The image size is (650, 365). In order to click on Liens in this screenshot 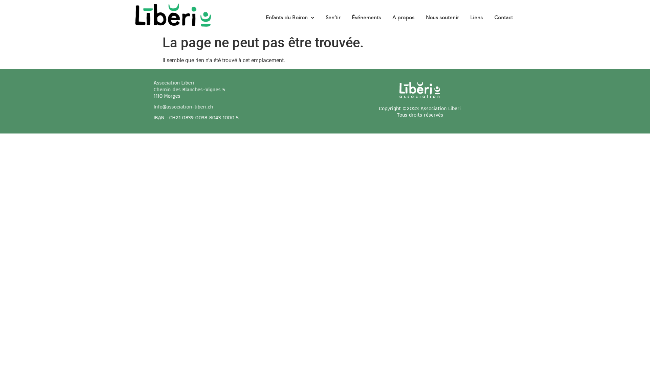, I will do `click(477, 18)`.